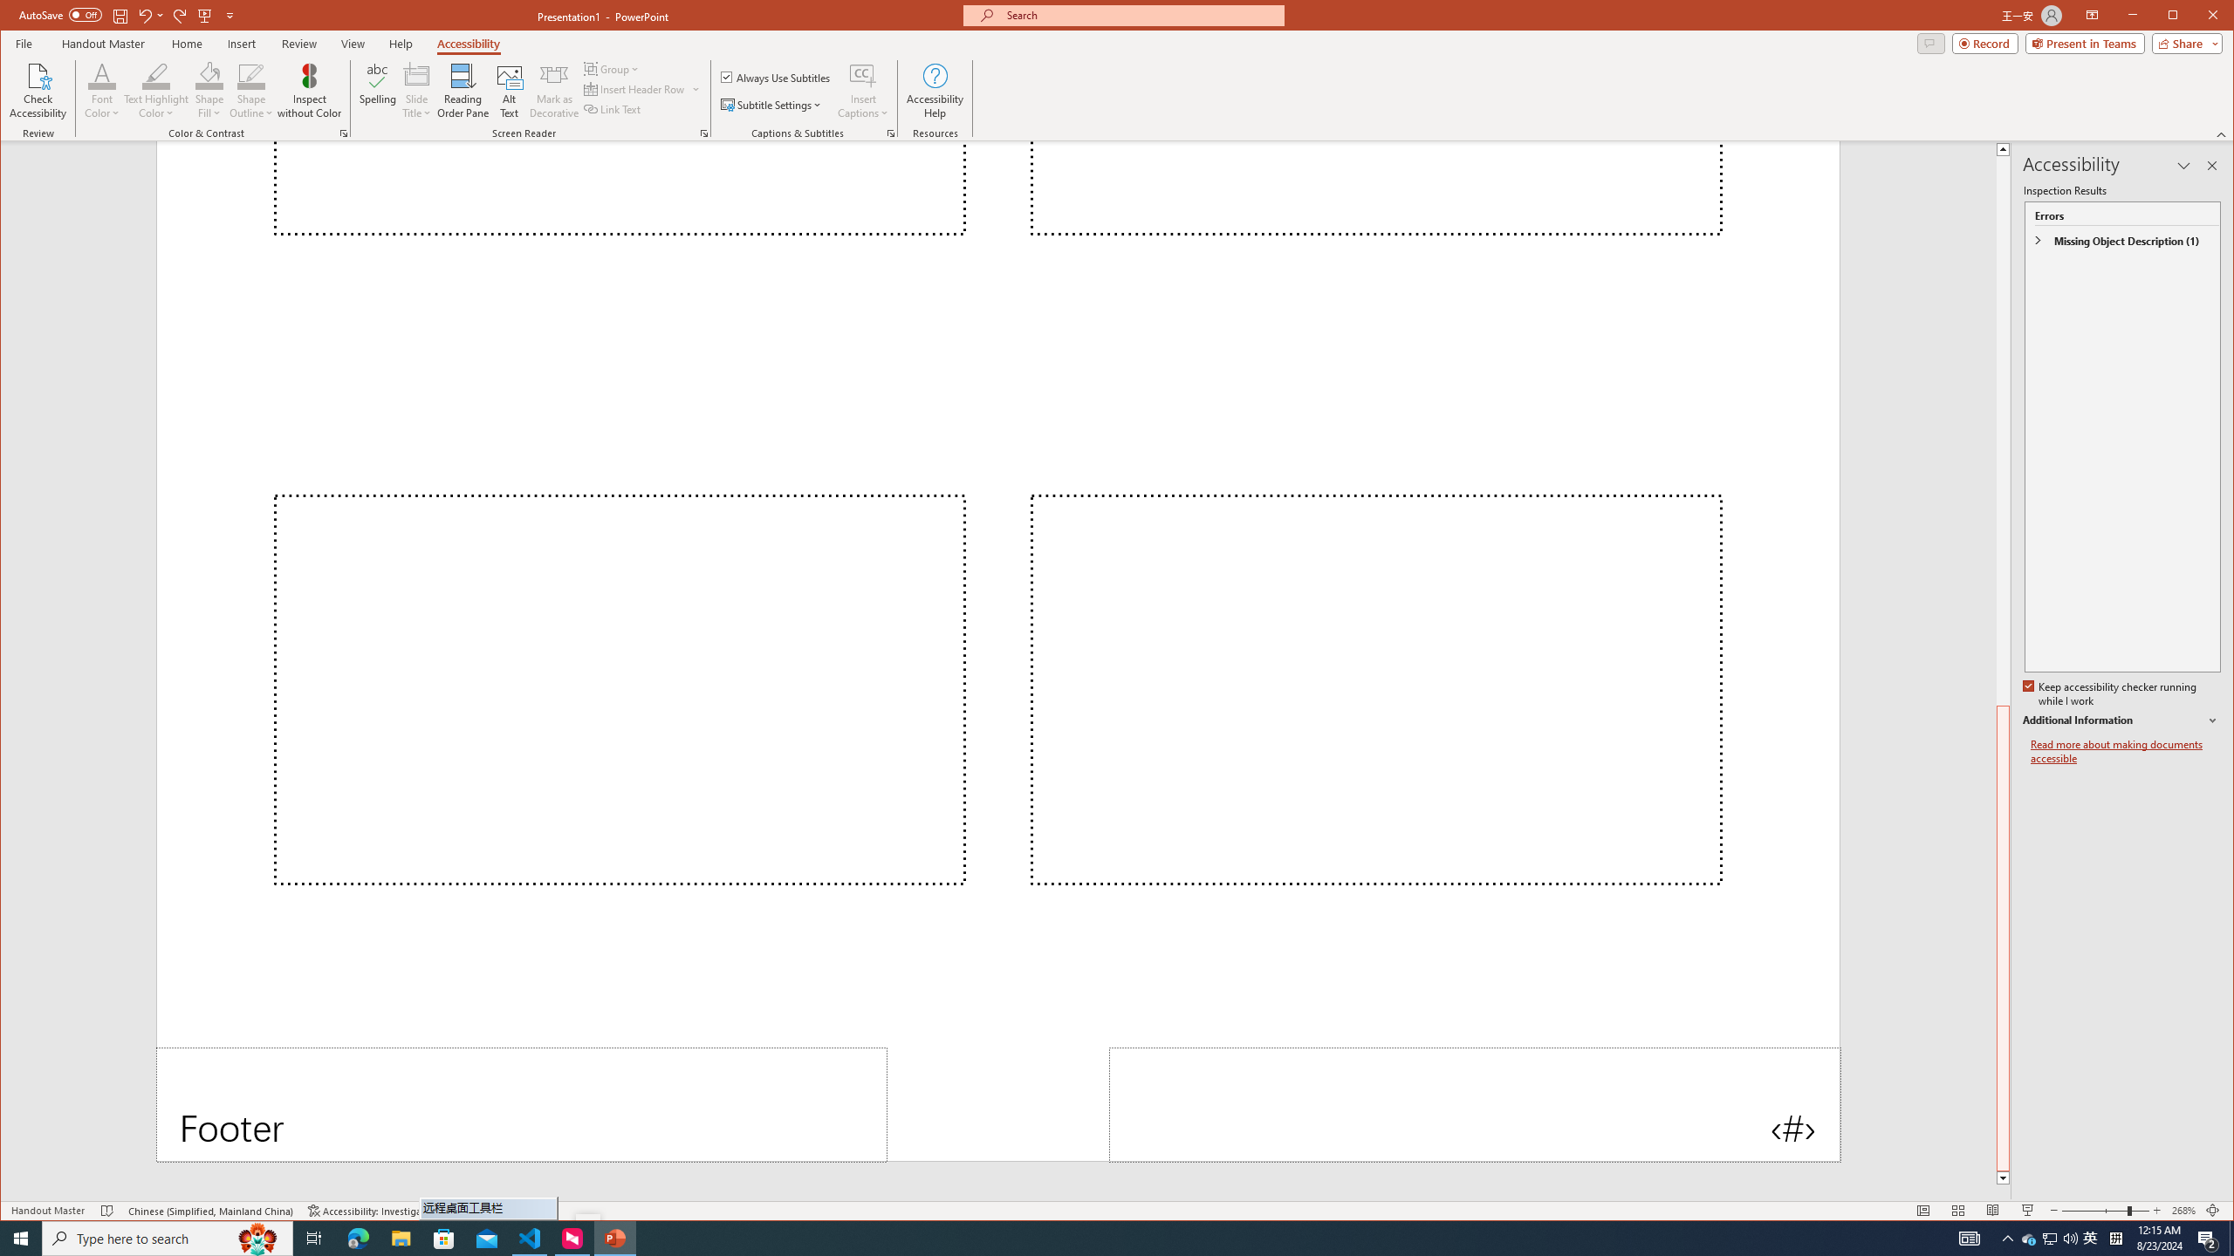 The width and height of the screenshot is (2234, 1256). Describe the element at coordinates (463, 91) in the screenshot. I see `Reading Order Pane` at that location.